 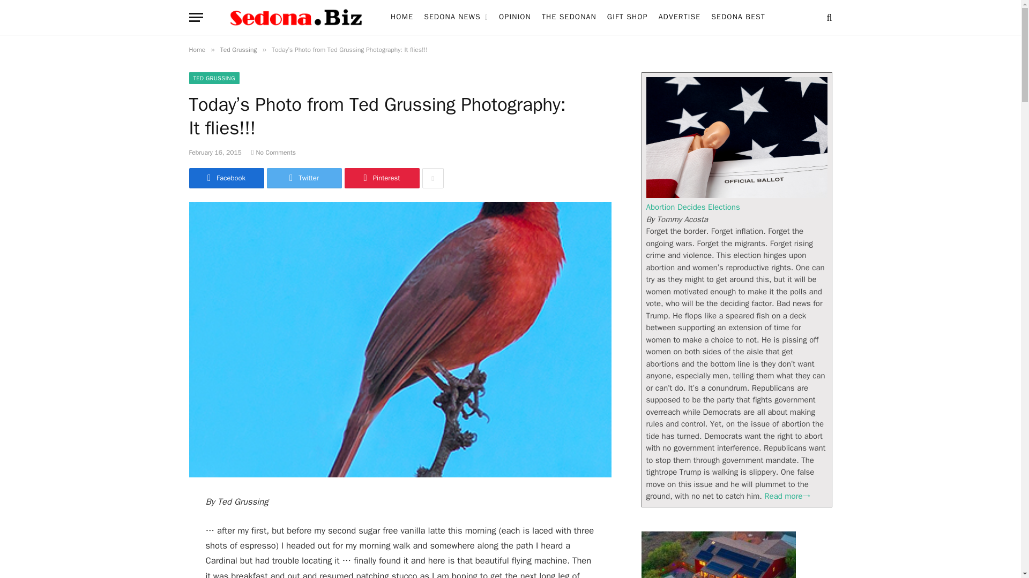 I want to click on Twitter, so click(x=304, y=178).